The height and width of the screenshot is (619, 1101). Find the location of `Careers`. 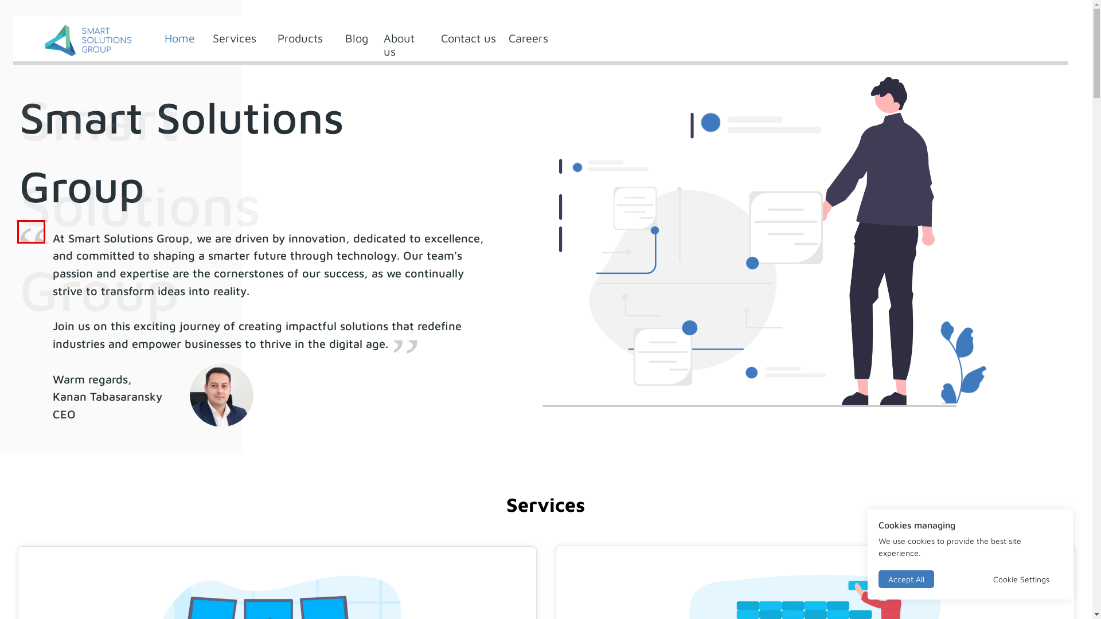

Careers is located at coordinates (528, 38).